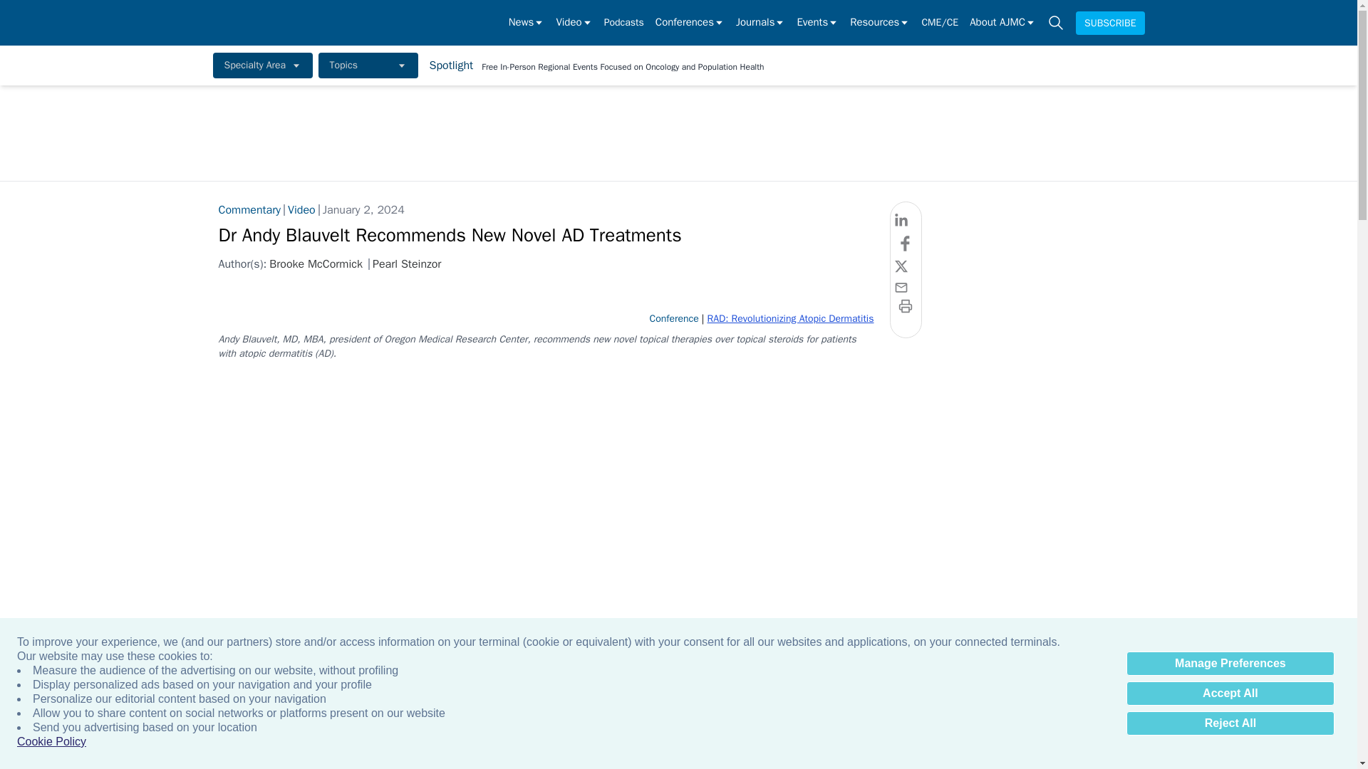  What do you see at coordinates (817, 23) in the screenshot?
I see `Events` at bounding box center [817, 23].